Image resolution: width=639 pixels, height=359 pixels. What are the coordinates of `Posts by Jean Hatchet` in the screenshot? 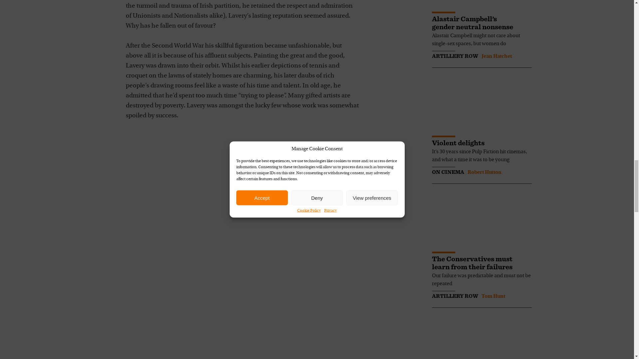 It's located at (496, 57).